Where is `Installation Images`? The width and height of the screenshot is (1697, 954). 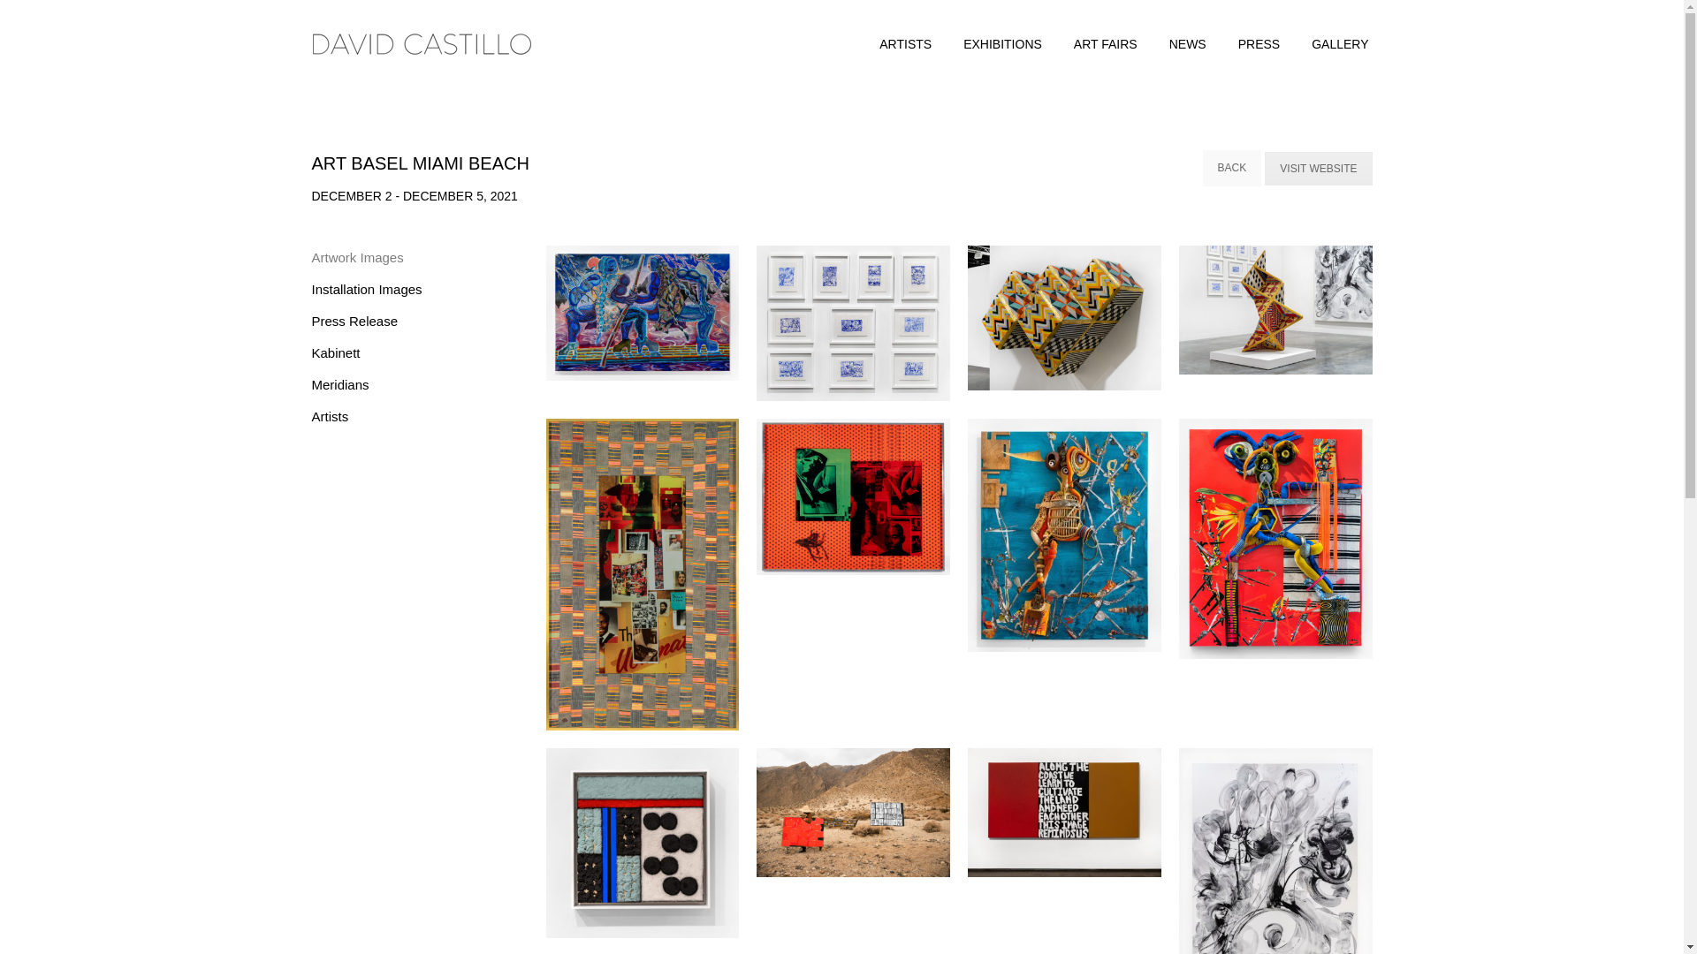
Installation Images is located at coordinates (372, 292).